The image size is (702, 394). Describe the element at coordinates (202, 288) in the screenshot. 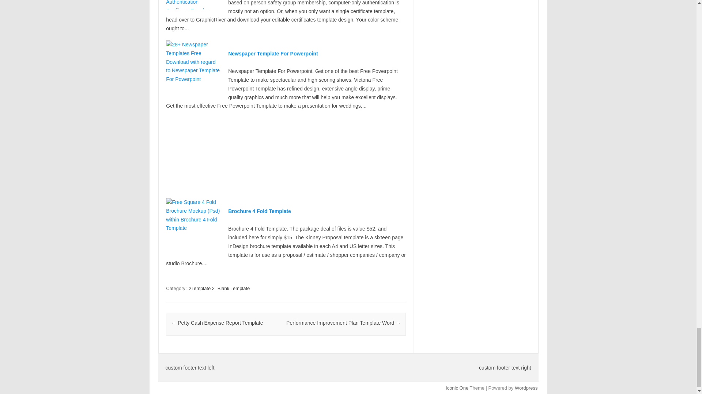

I see `2Template 2` at that location.